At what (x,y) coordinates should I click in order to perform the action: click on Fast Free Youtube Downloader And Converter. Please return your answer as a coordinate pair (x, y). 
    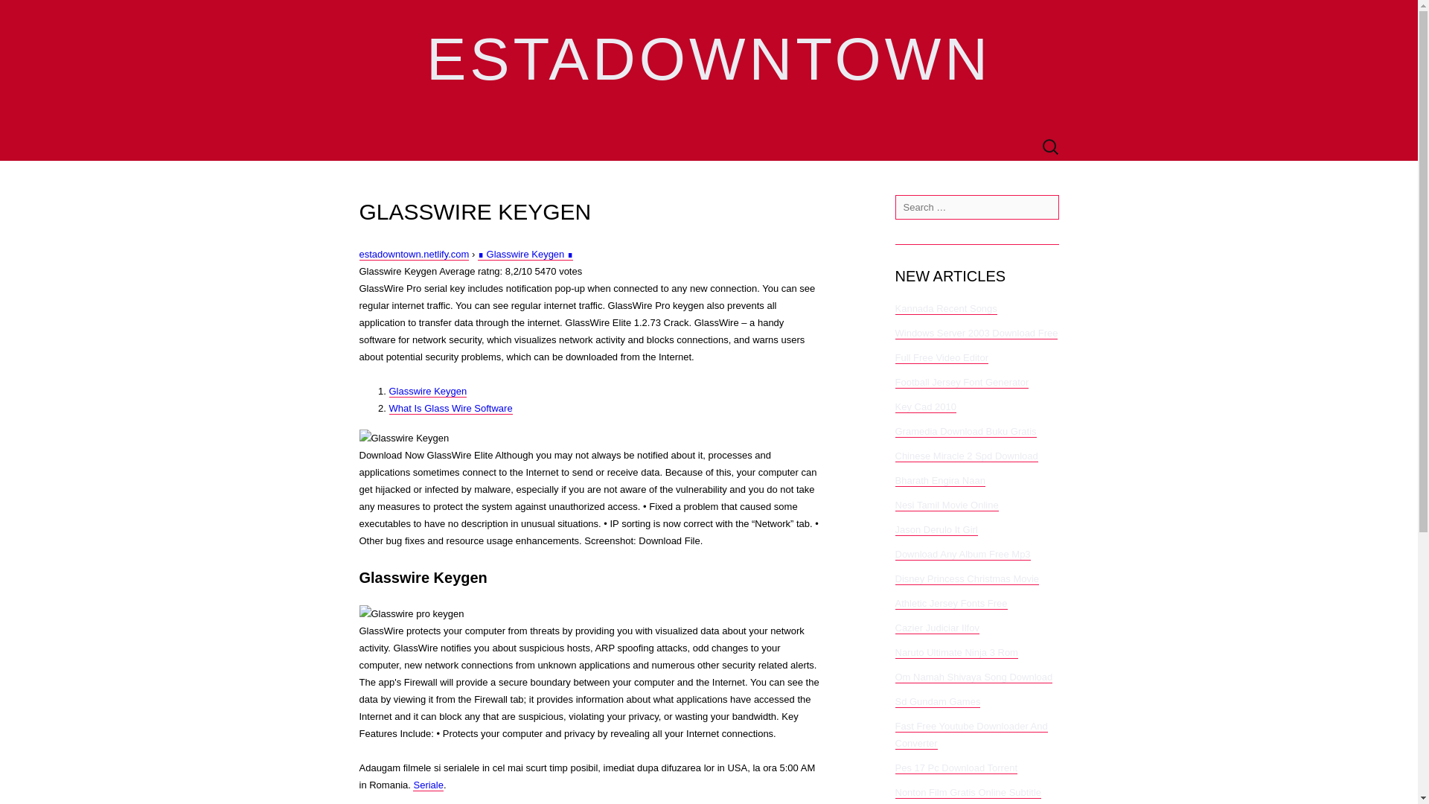
    Looking at the image, I should click on (971, 734).